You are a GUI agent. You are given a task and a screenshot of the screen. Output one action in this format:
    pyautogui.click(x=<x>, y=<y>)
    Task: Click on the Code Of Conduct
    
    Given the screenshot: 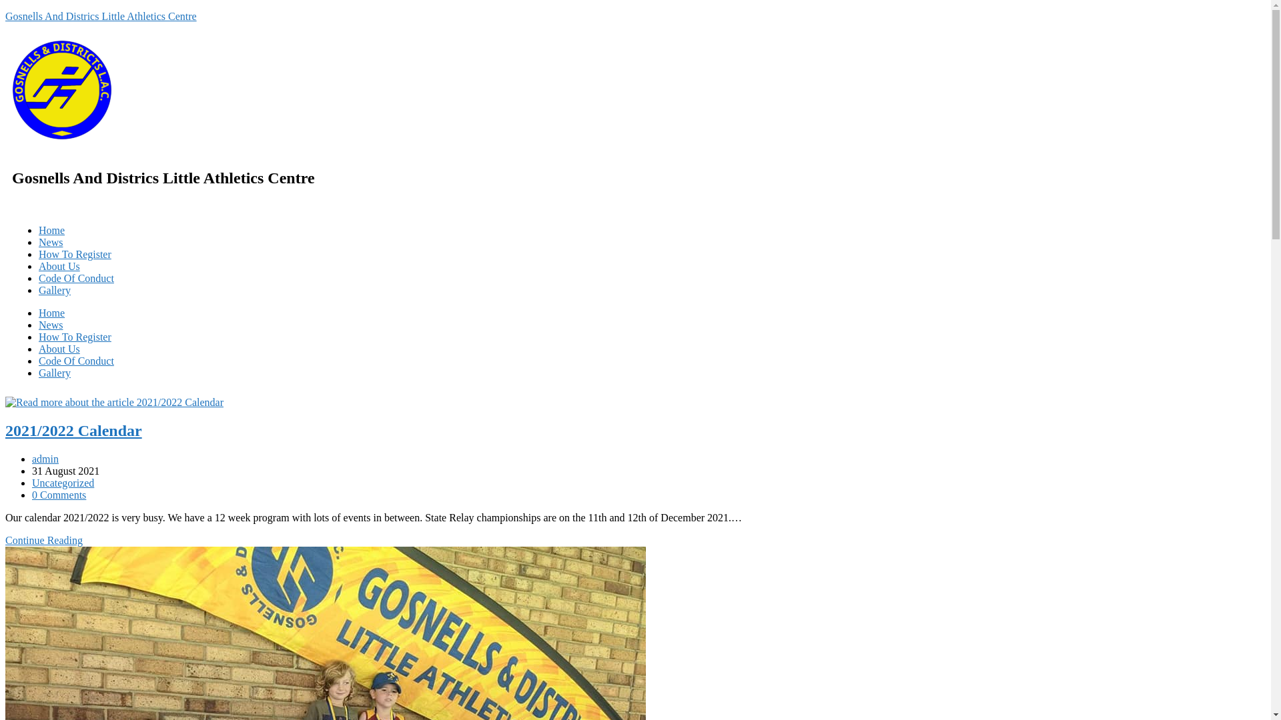 What is the action you would take?
    pyautogui.click(x=76, y=361)
    